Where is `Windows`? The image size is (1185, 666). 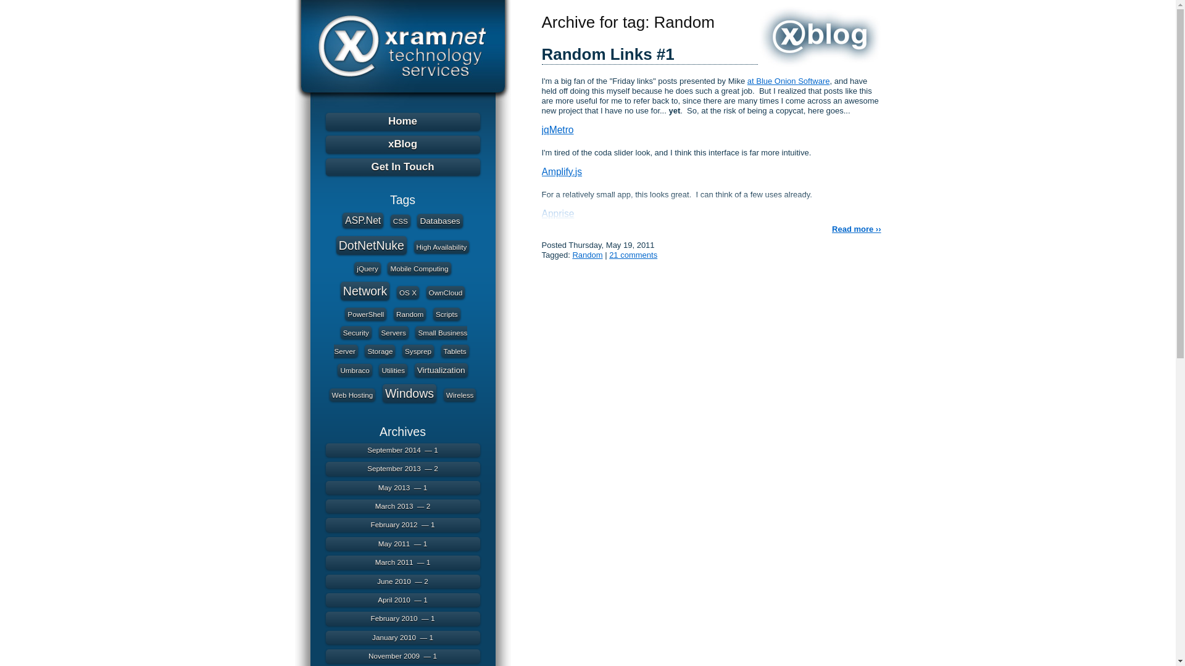 Windows is located at coordinates (409, 393).